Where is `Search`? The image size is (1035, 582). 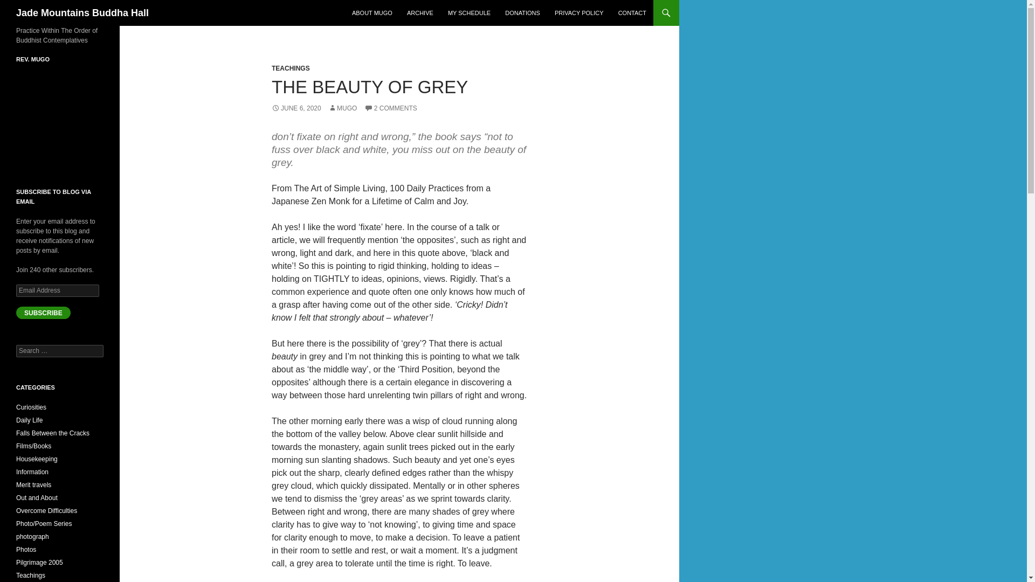 Search is located at coordinates (22, 6).